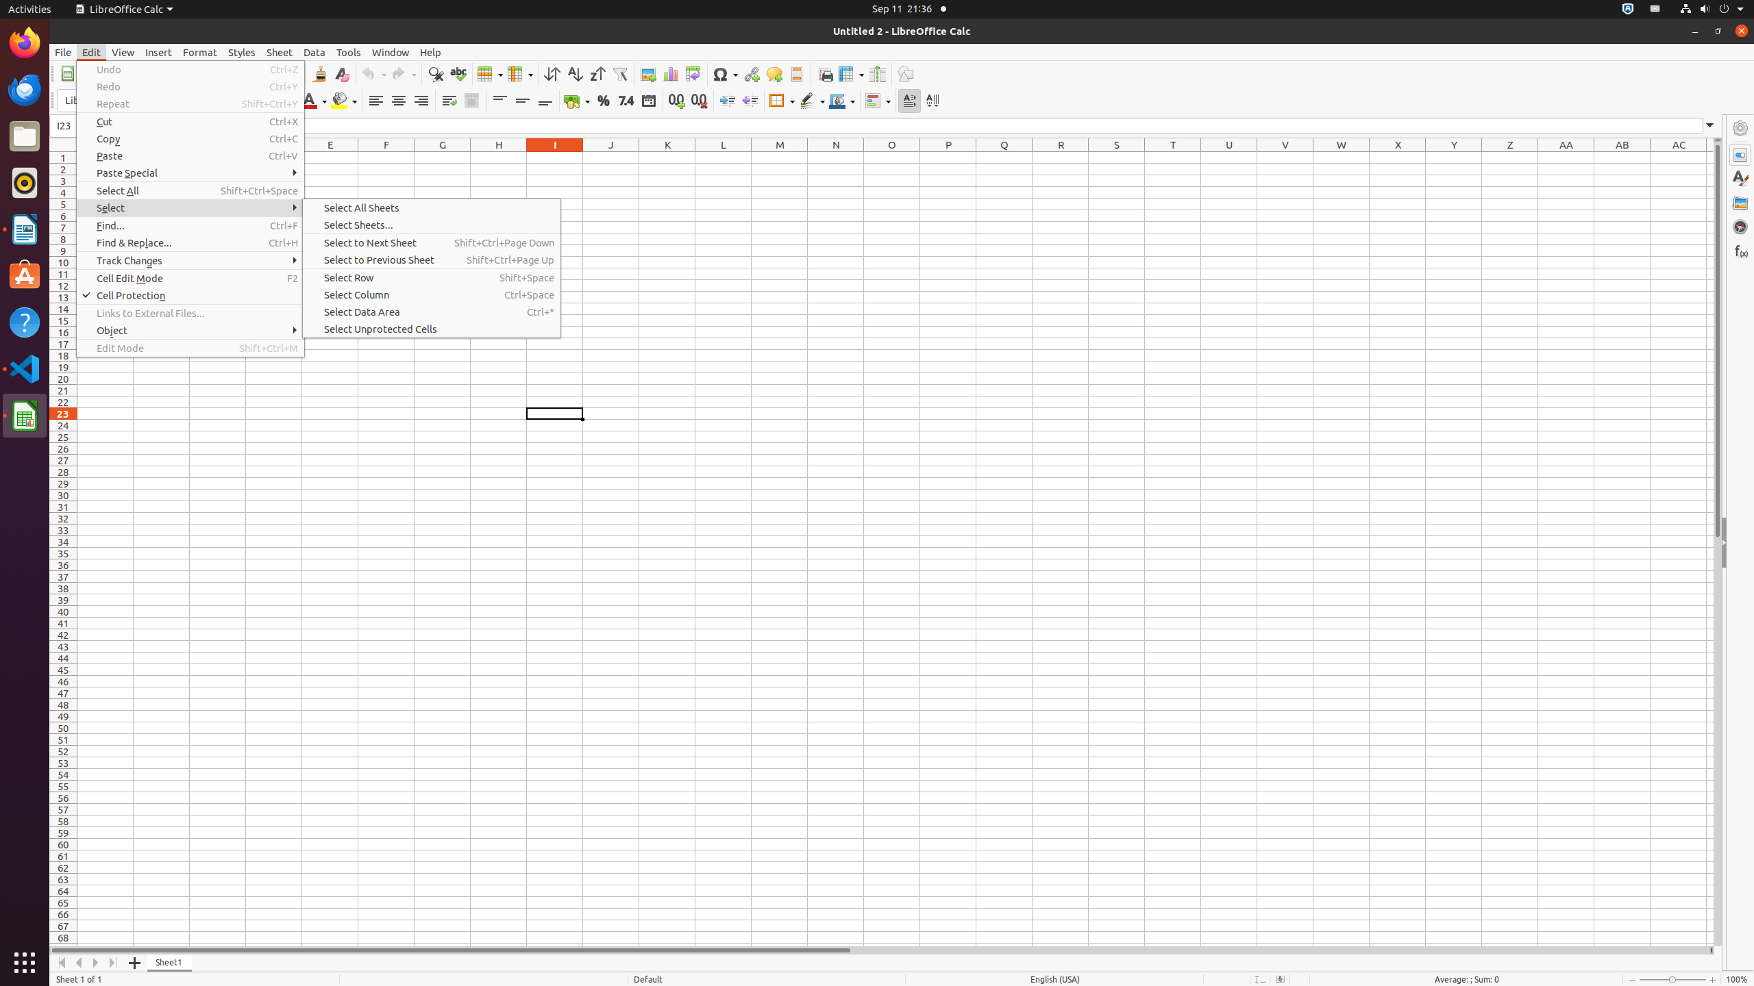 This screenshot has width=1754, height=986. I want to click on X1, so click(1398, 157).